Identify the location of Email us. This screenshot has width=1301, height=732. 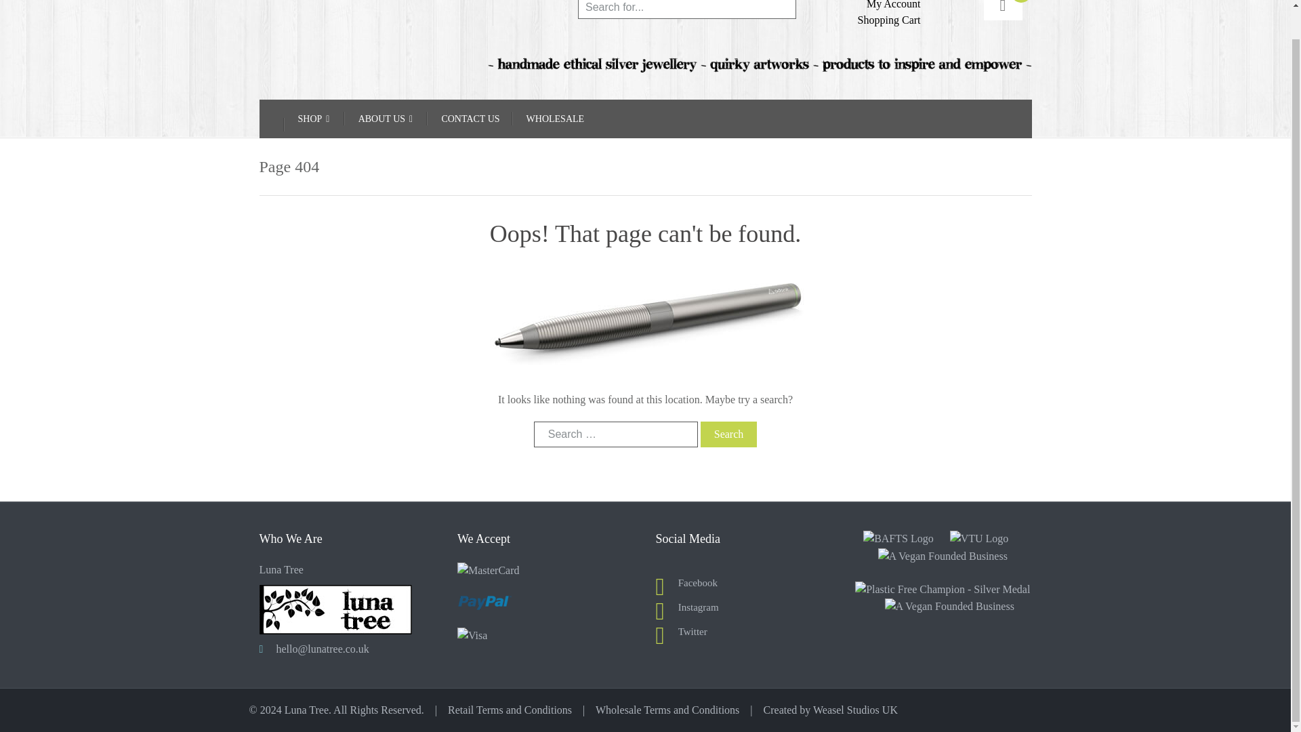
(323, 649).